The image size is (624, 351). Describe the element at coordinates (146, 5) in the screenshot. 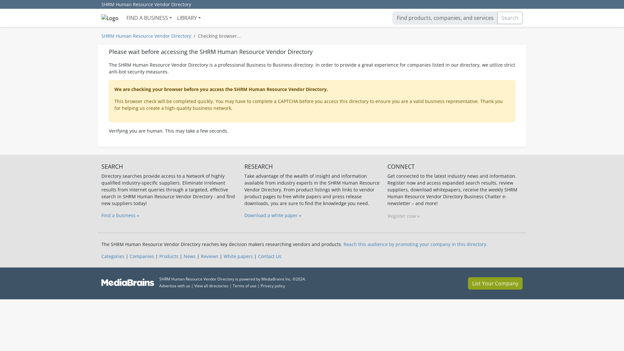

I see `SHRM Human Resource Vendor Directory` at that location.